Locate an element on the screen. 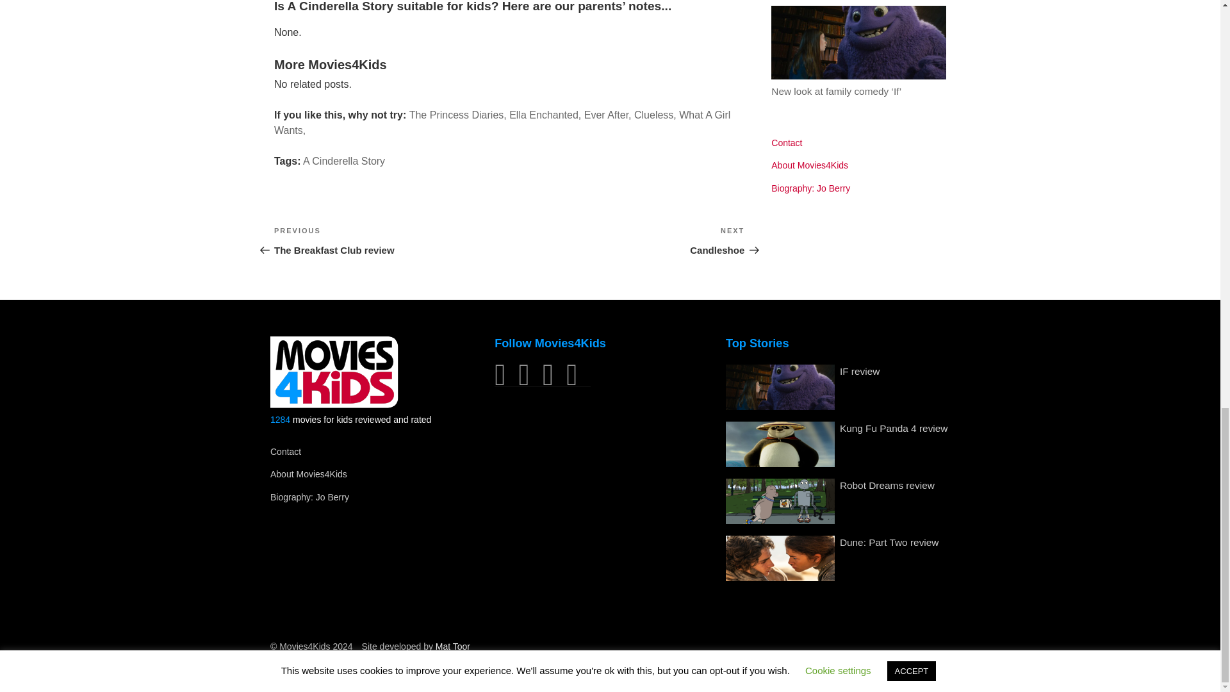 The width and height of the screenshot is (1230, 692). Ever After, is located at coordinates (608, 114).